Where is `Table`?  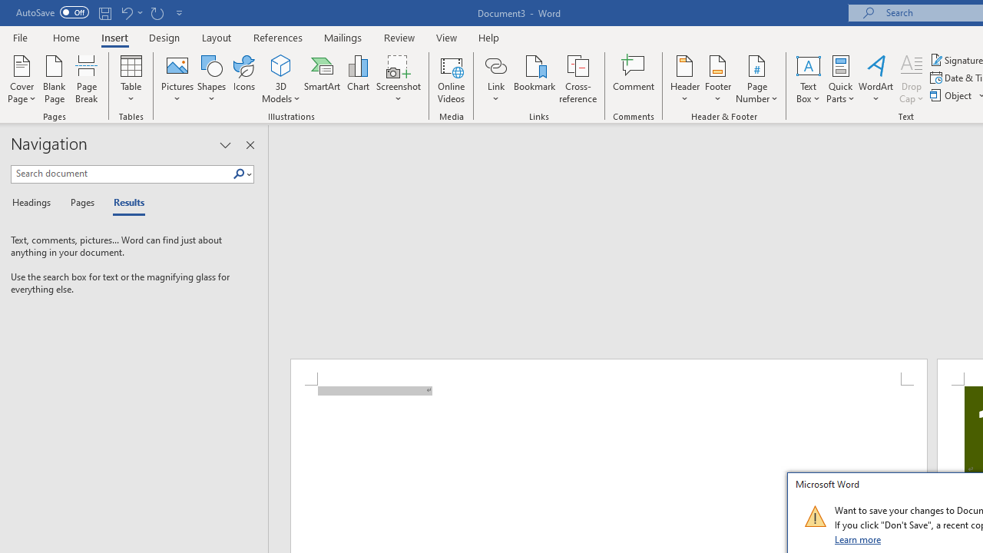 Table is located at coordinates (131, 78).